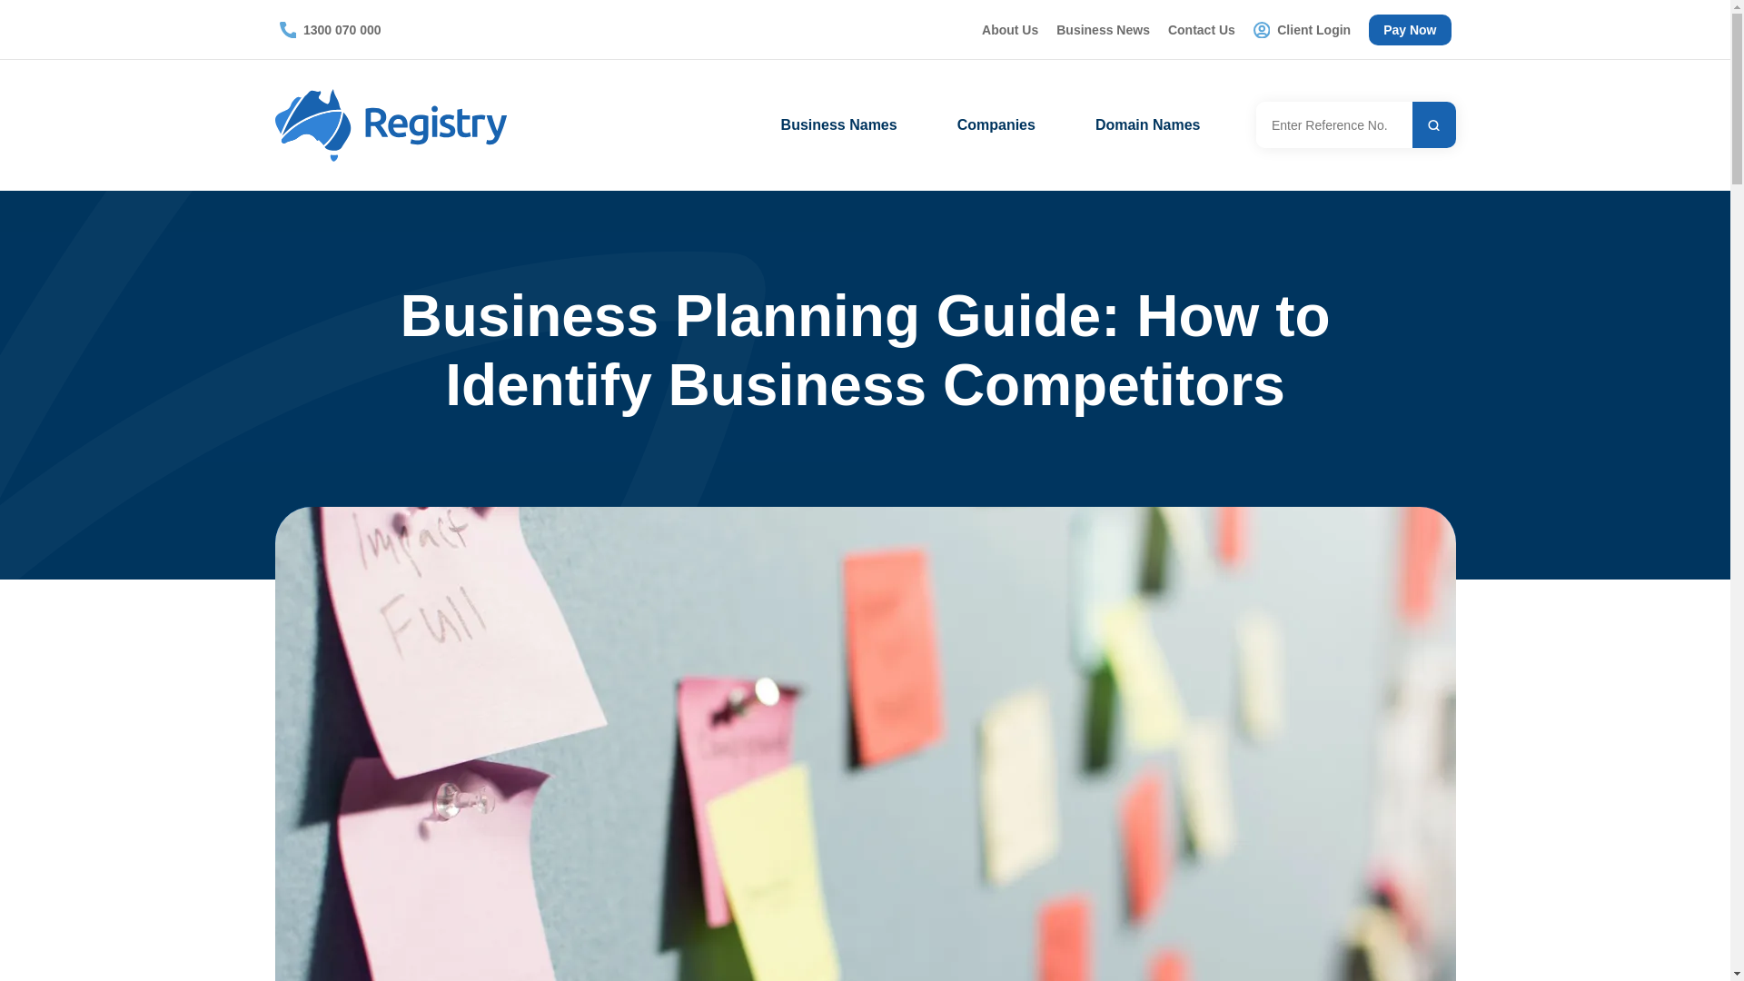 This screenshot has width=1744, height=981. Describe the element at coordinates (394, 125) in the screenshot. I see `Link to Registry Australia` at that location.